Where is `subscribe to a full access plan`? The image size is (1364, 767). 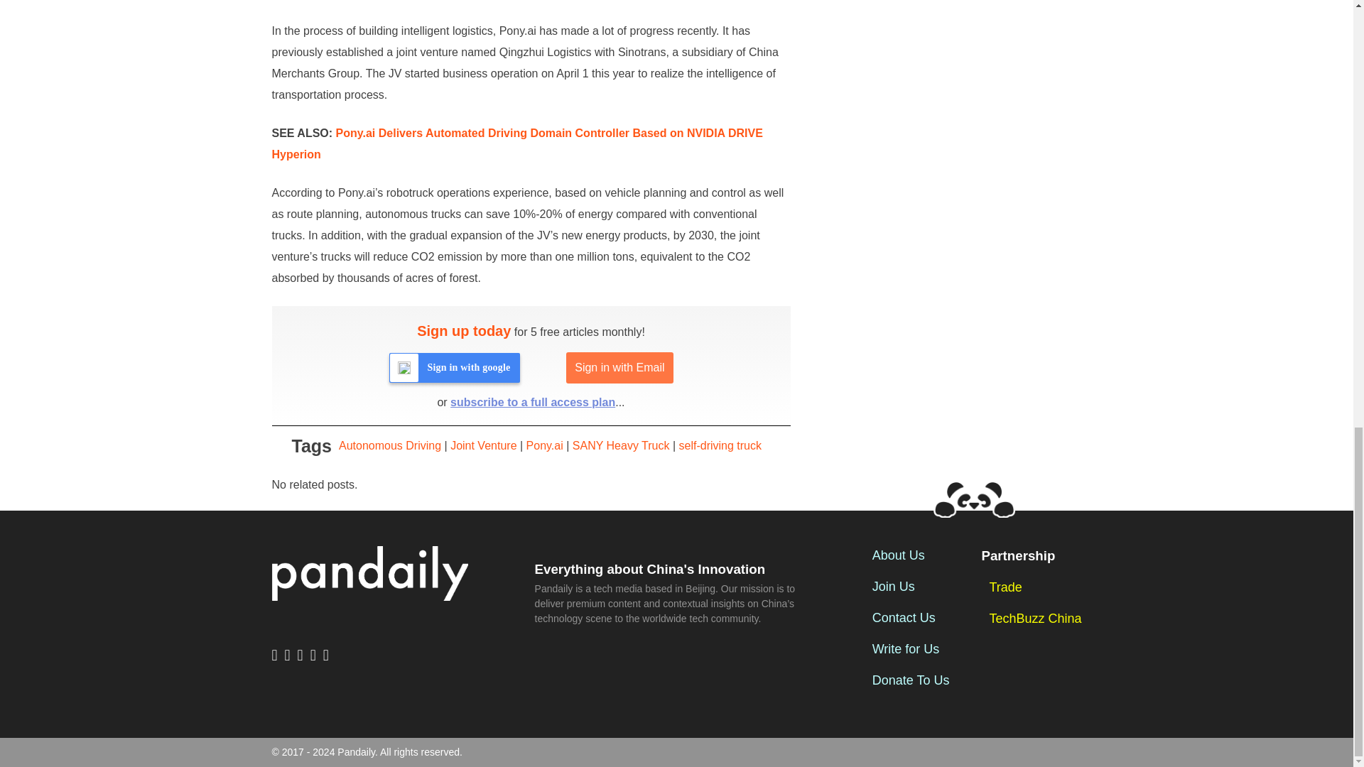
subscribe to a full access plan is located at coordinates (532, 402).